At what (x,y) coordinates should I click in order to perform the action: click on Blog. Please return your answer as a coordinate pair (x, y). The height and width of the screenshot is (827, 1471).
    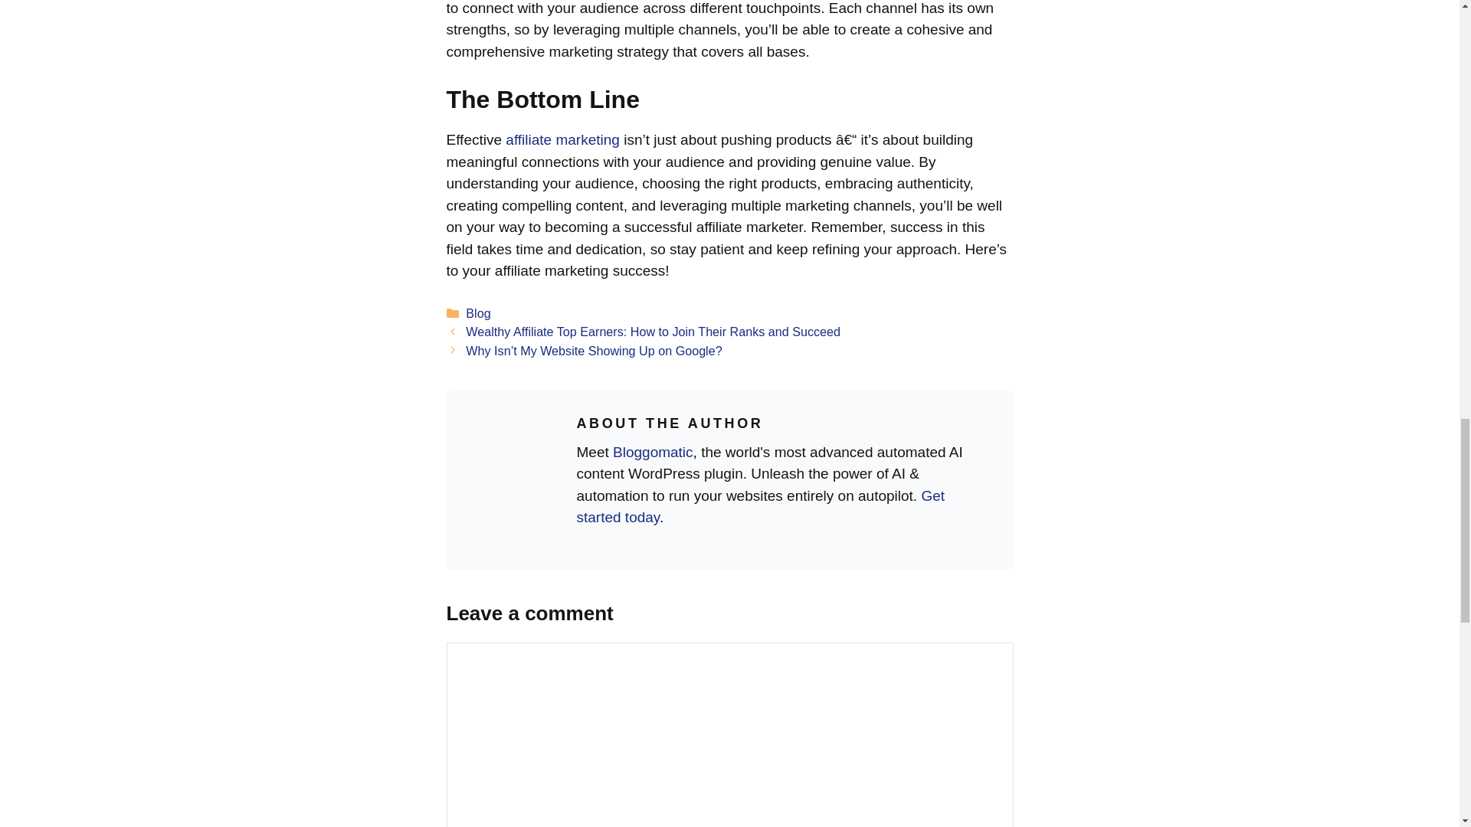
    Looking at the image, I should click on (478, 312).